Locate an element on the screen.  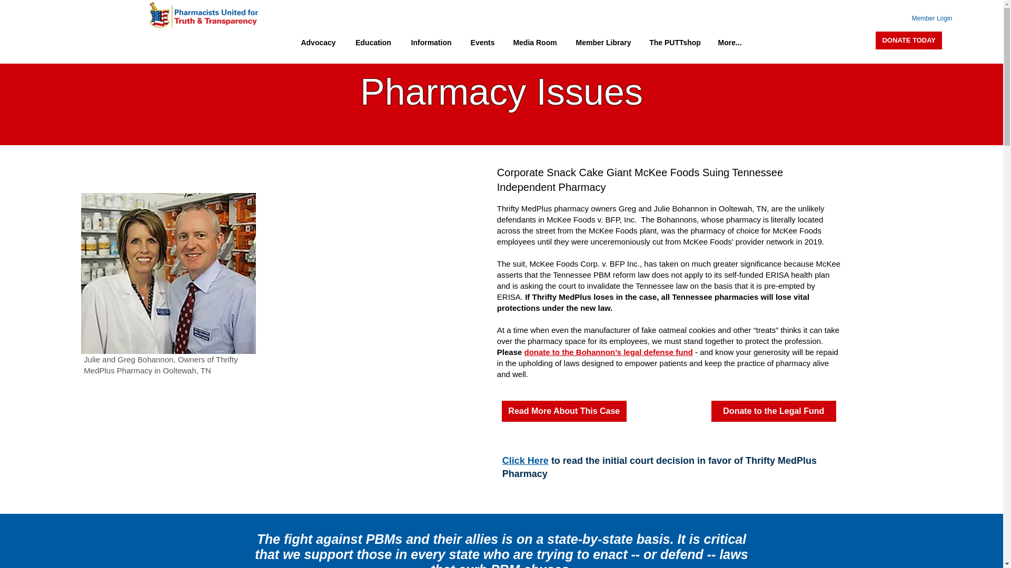
Education is located at coordinates (373, 43).